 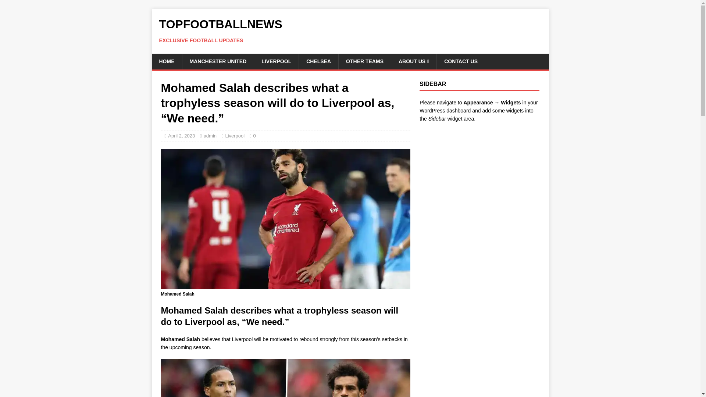 What do you see at coordinates (364, 61) in the screenshot?
I see `OTHER TEAMS` at bounding box center [364, 61].